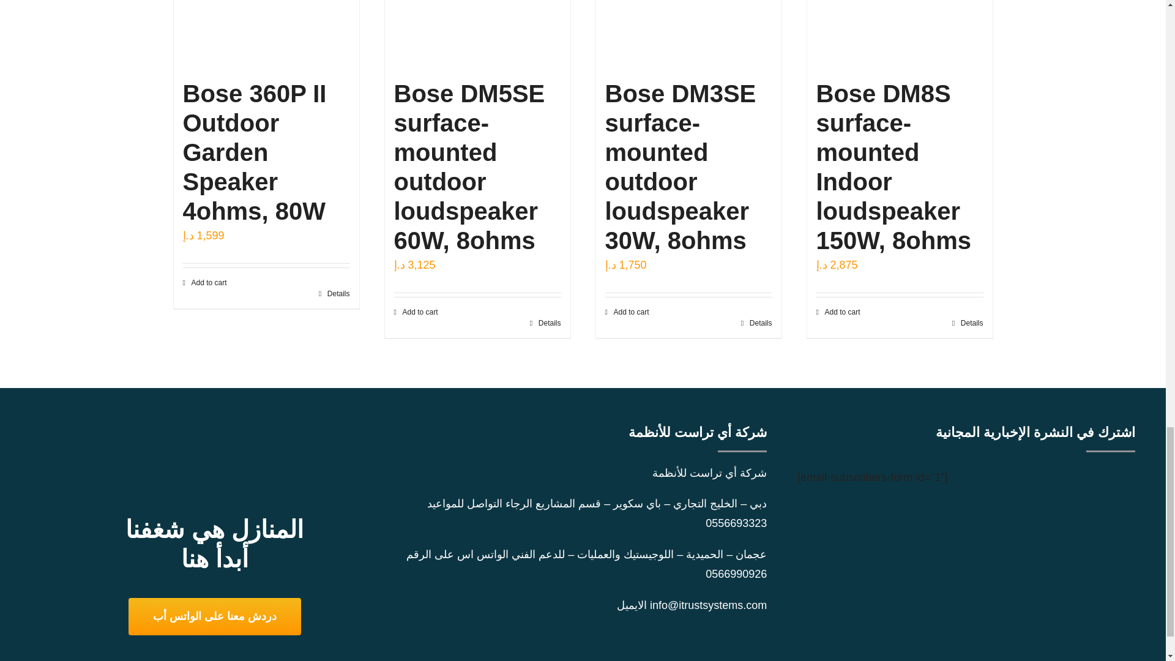  What do you see at coordinates (214, 446) in the screenshot?
I see `transpa` at bounding box center [214, 446].